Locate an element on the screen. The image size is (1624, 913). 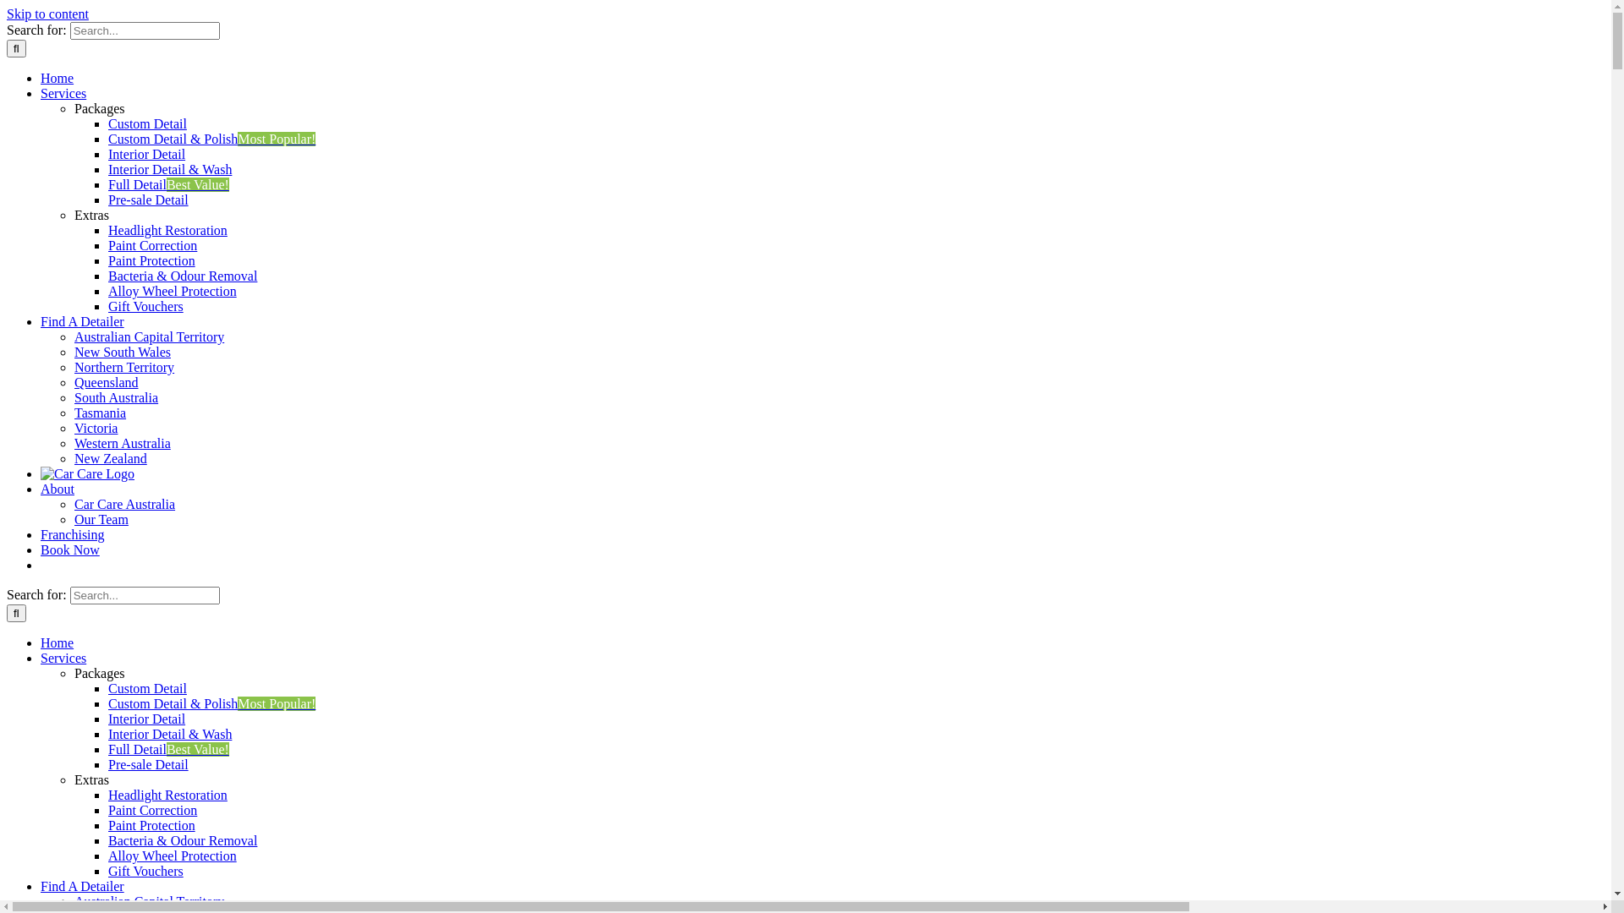
Full DetailBest Value! is located at coordinates (169, 749).